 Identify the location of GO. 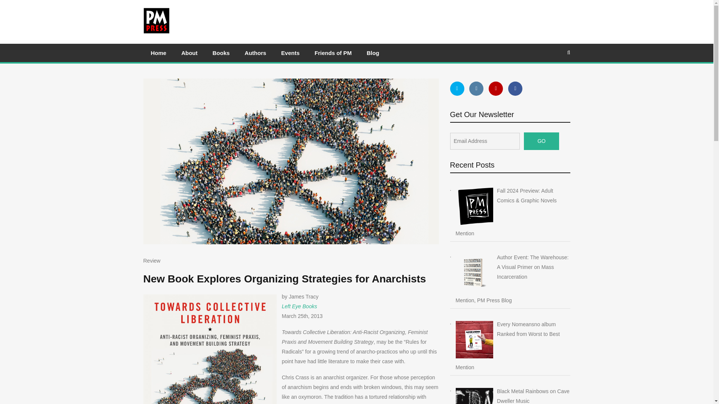
(541, 141).